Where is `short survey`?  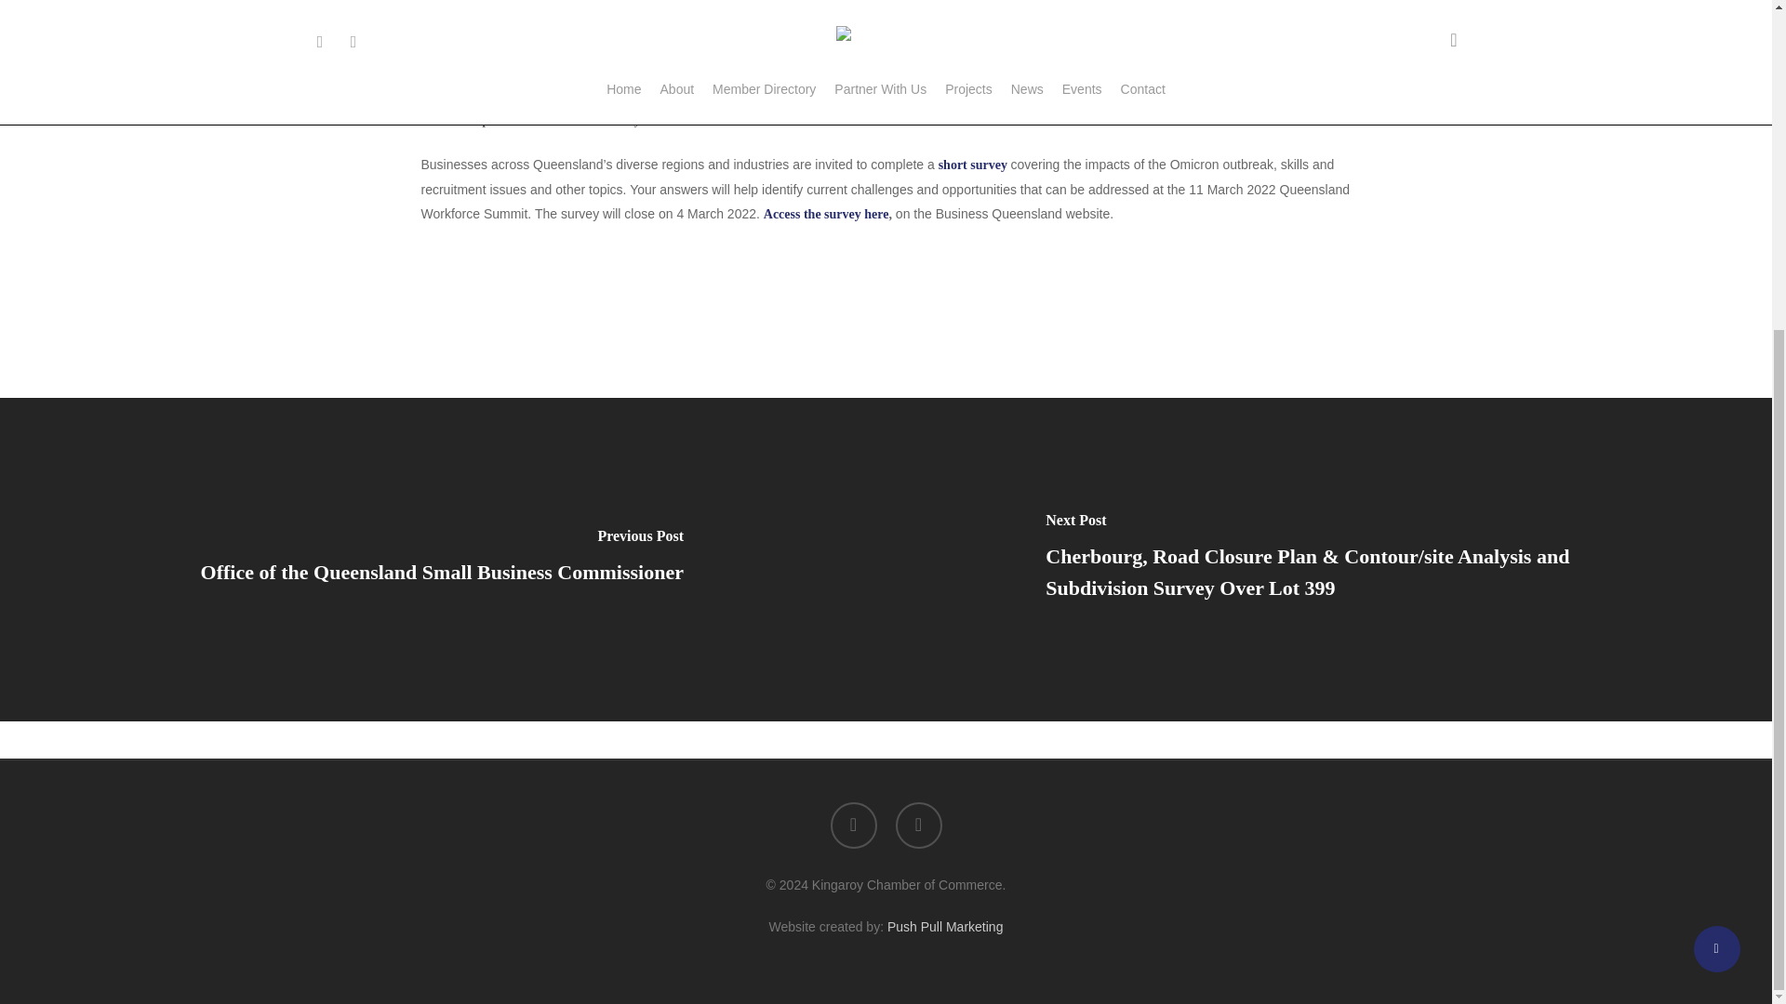 short survey is located at coordinates (973, 164).